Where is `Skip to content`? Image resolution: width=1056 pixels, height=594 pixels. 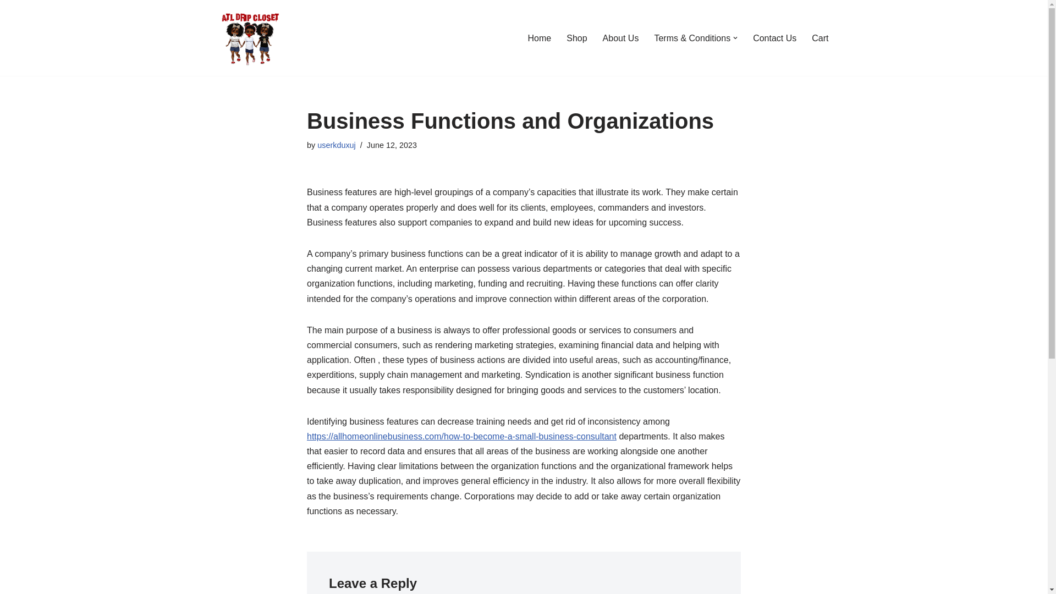 Skip to content is located at coordinates (8, 23).